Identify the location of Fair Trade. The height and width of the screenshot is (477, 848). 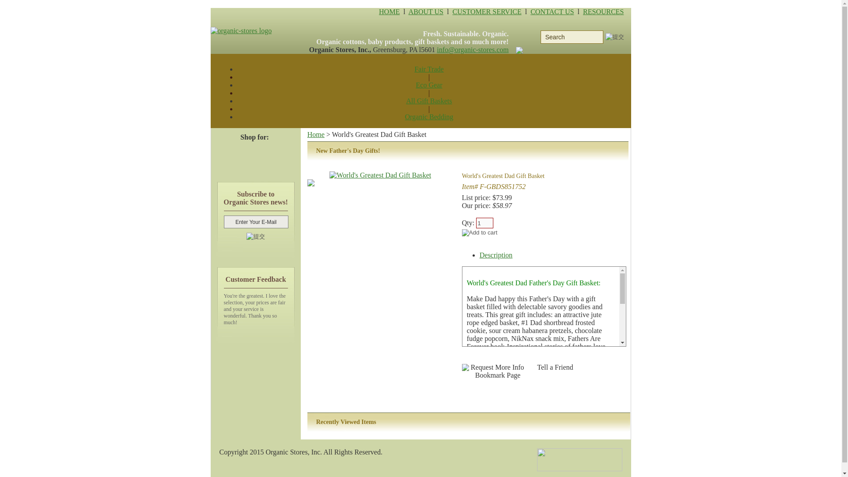
(429, 69).